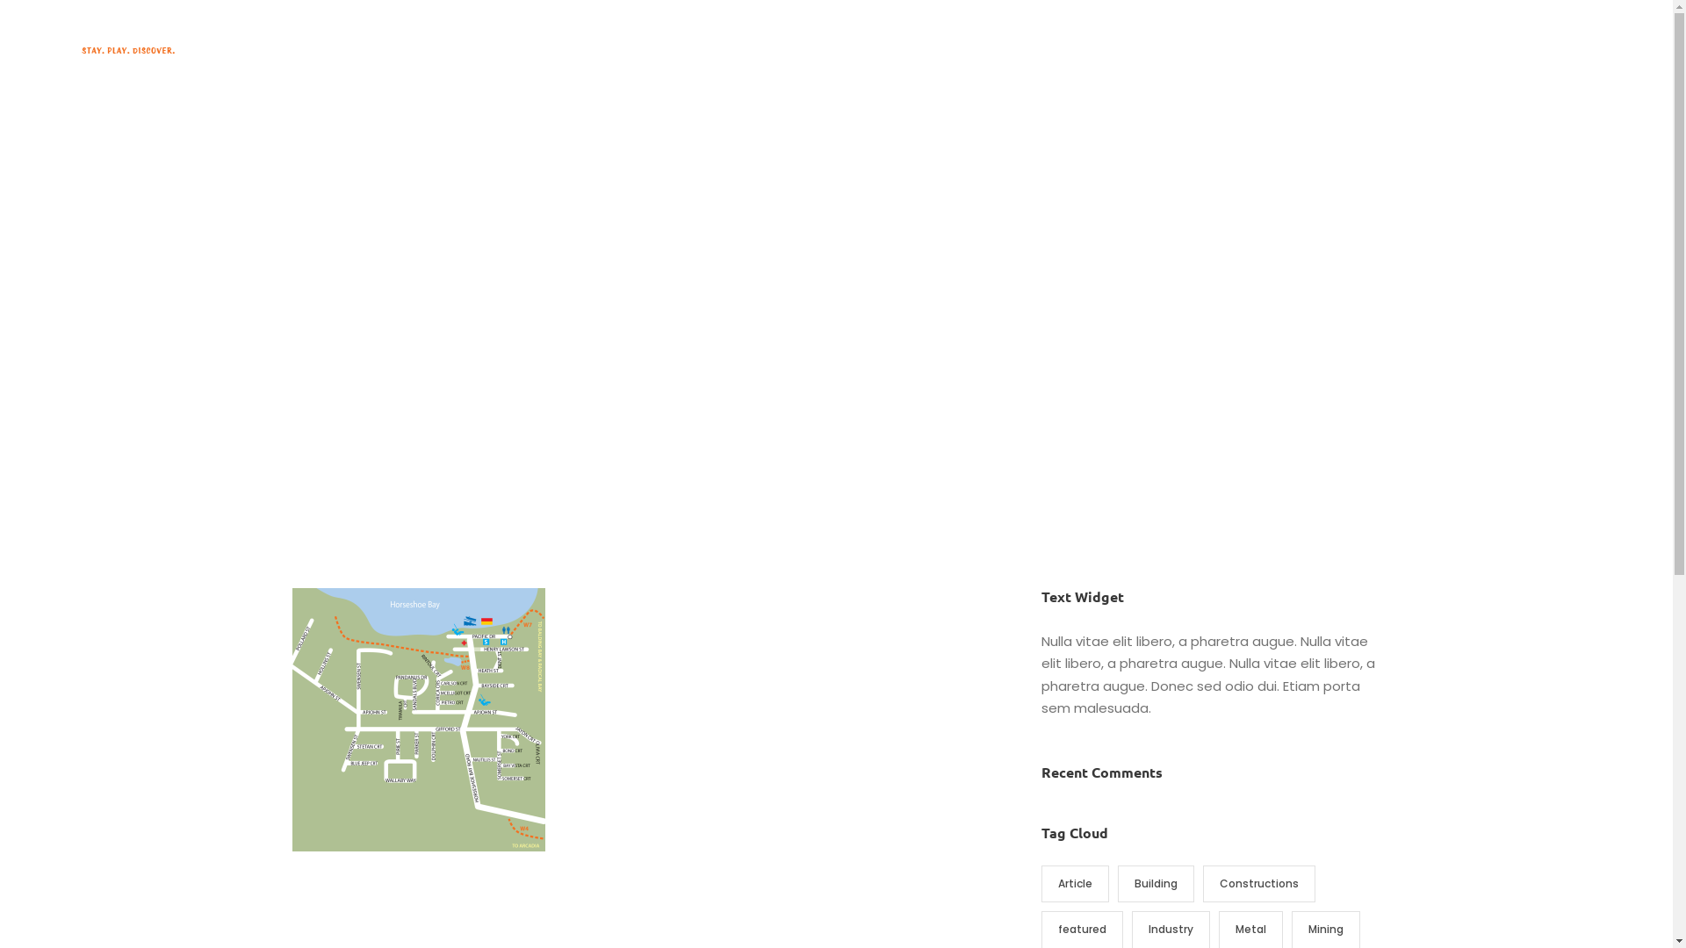 This screenshot has height=948, width=1686. I want to click on The Island, so click(969, 53).